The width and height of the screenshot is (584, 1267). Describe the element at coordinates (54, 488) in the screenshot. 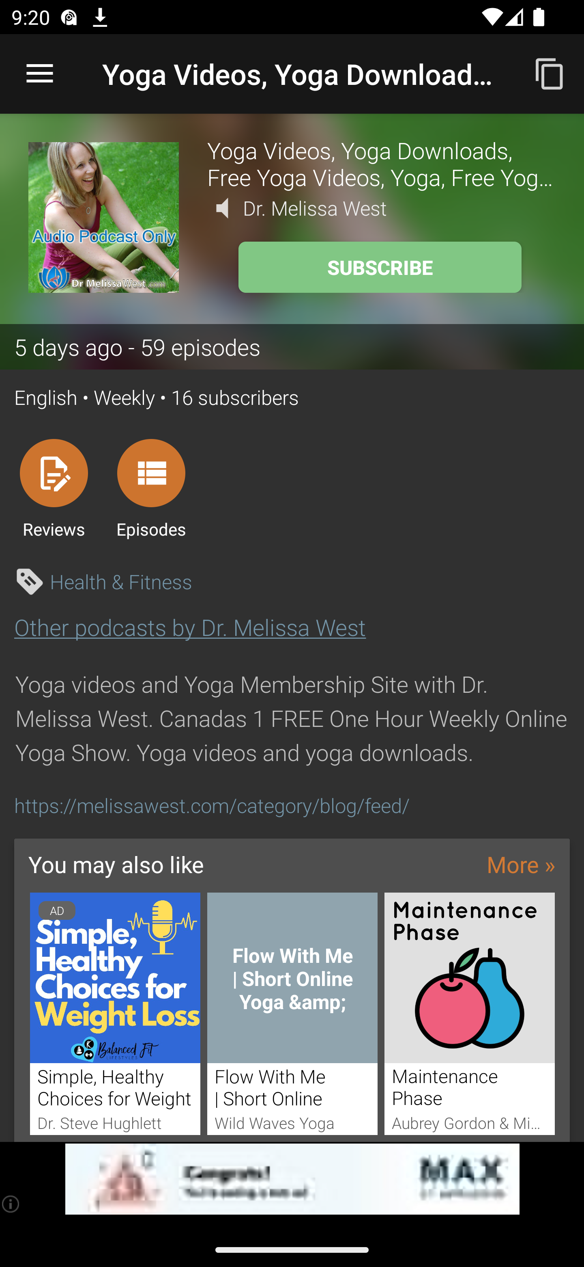

I see `Reviews` at that location.